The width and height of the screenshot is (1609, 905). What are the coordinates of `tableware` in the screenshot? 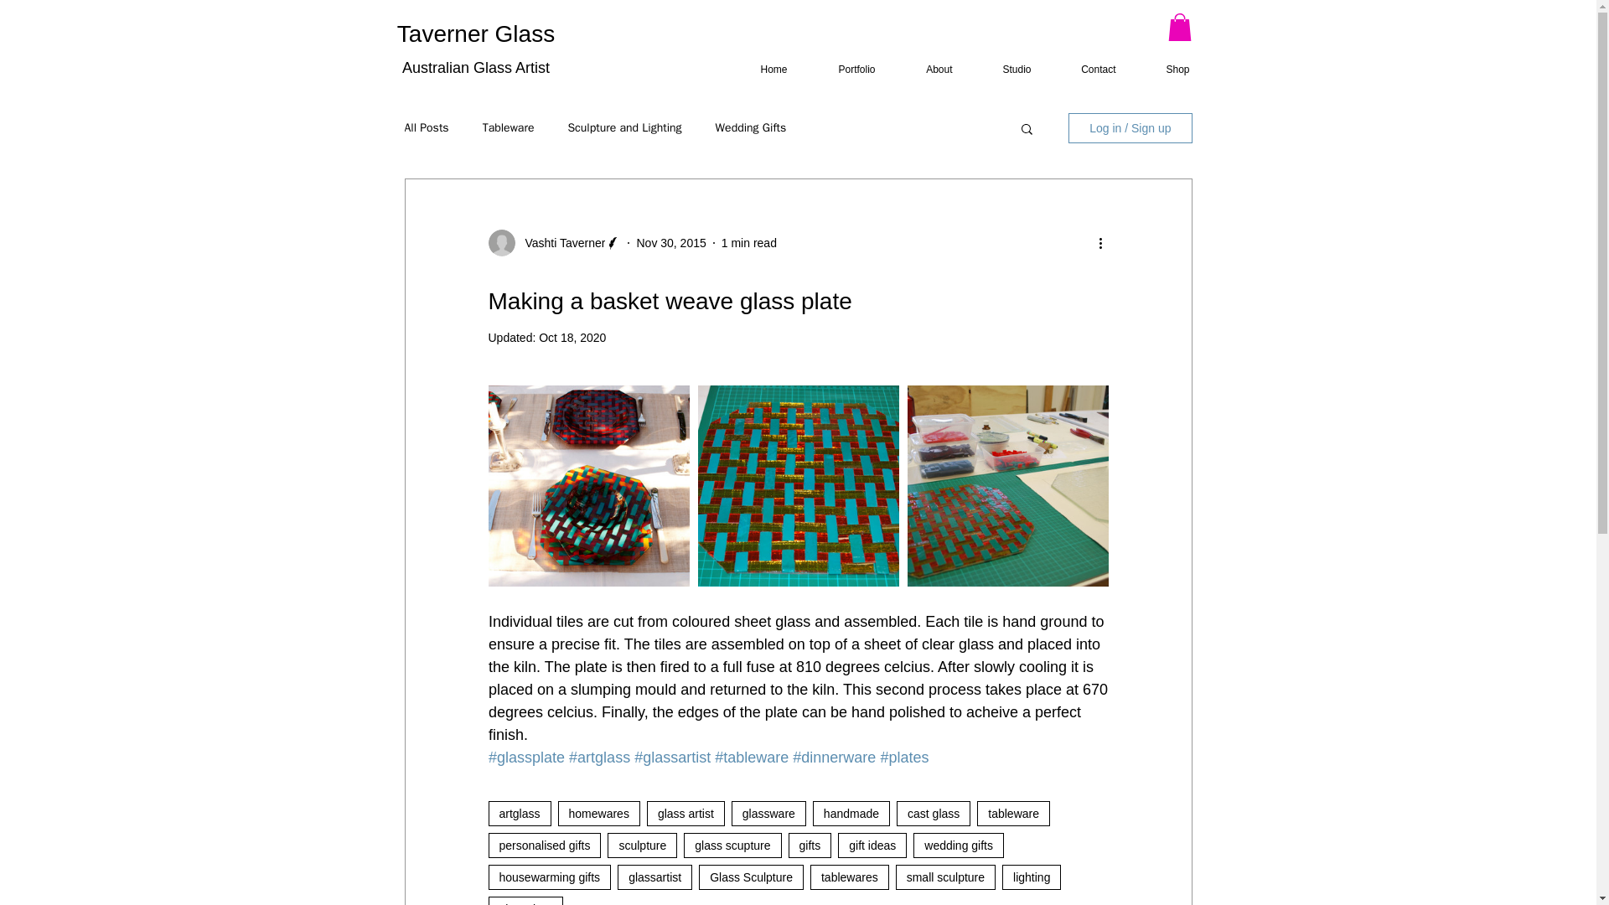 It's located at (1013, 813).